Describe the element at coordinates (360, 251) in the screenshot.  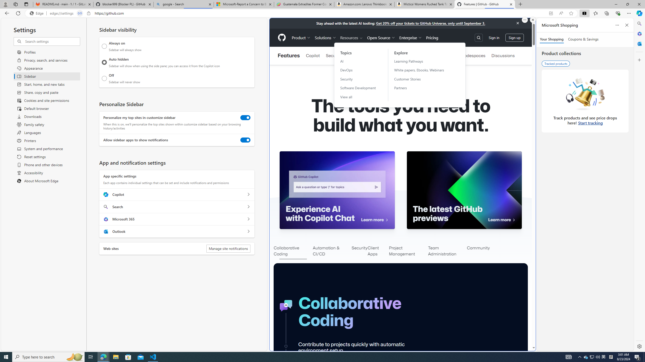
I see `Security` at that location.